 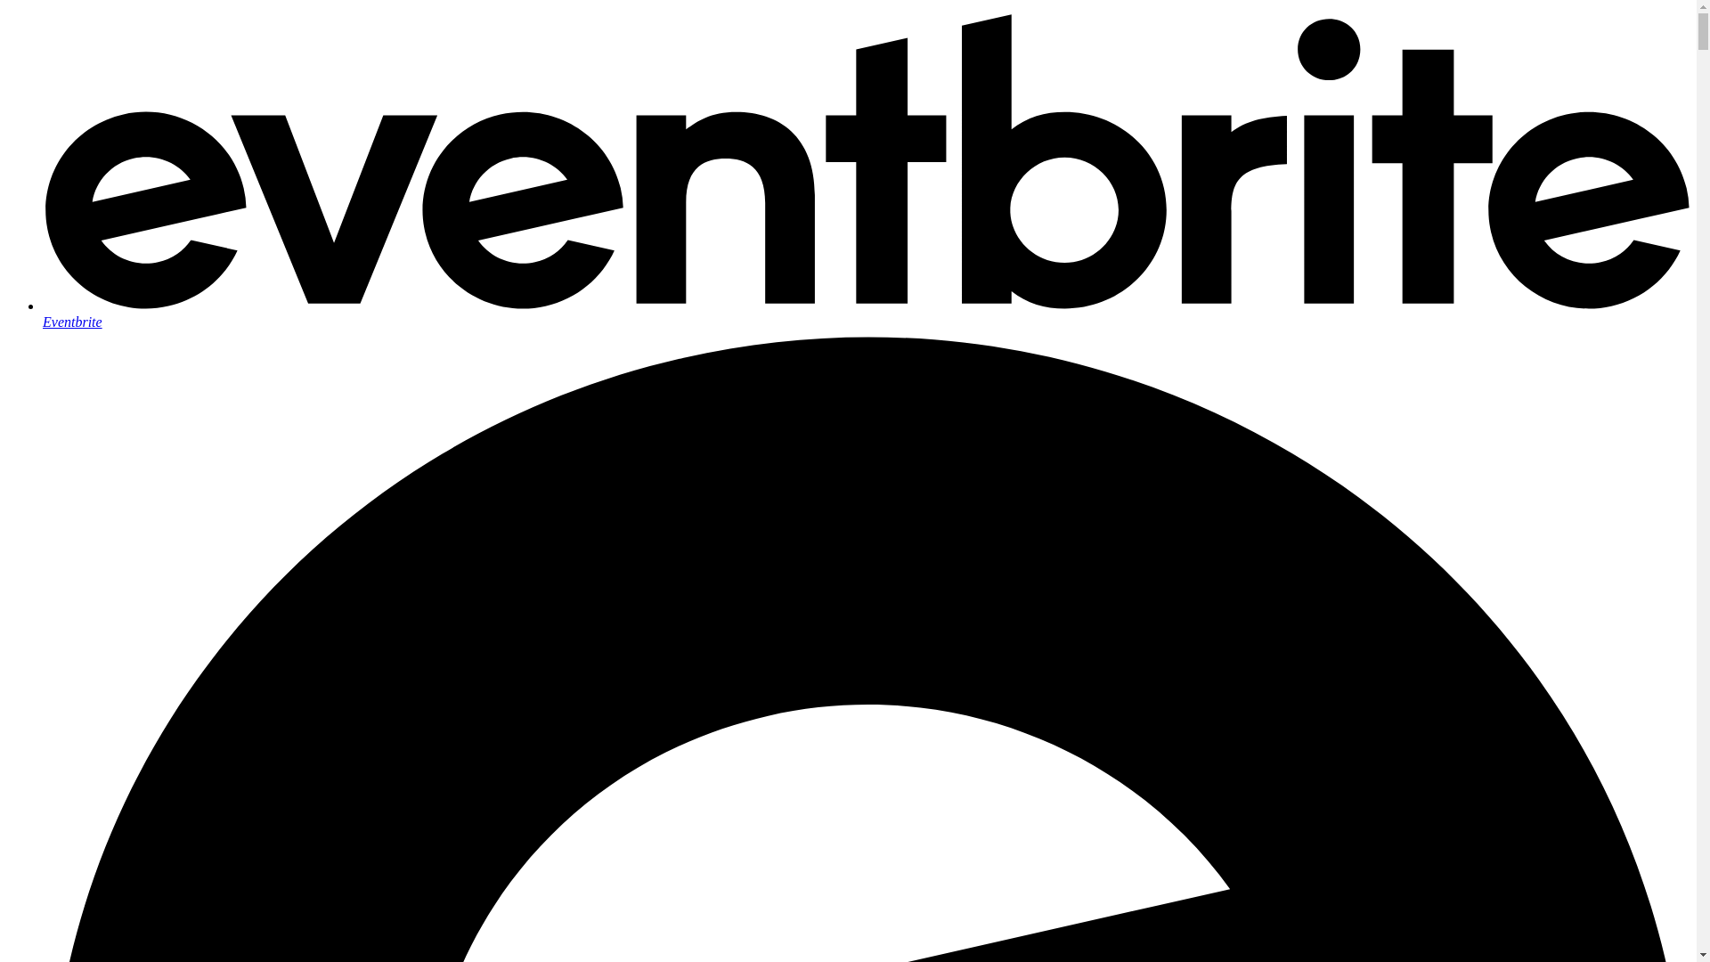 What do you see at coordinates (866, 314) in the screenshot?
I see `Eventbrite` at bounding box center [866, 314].